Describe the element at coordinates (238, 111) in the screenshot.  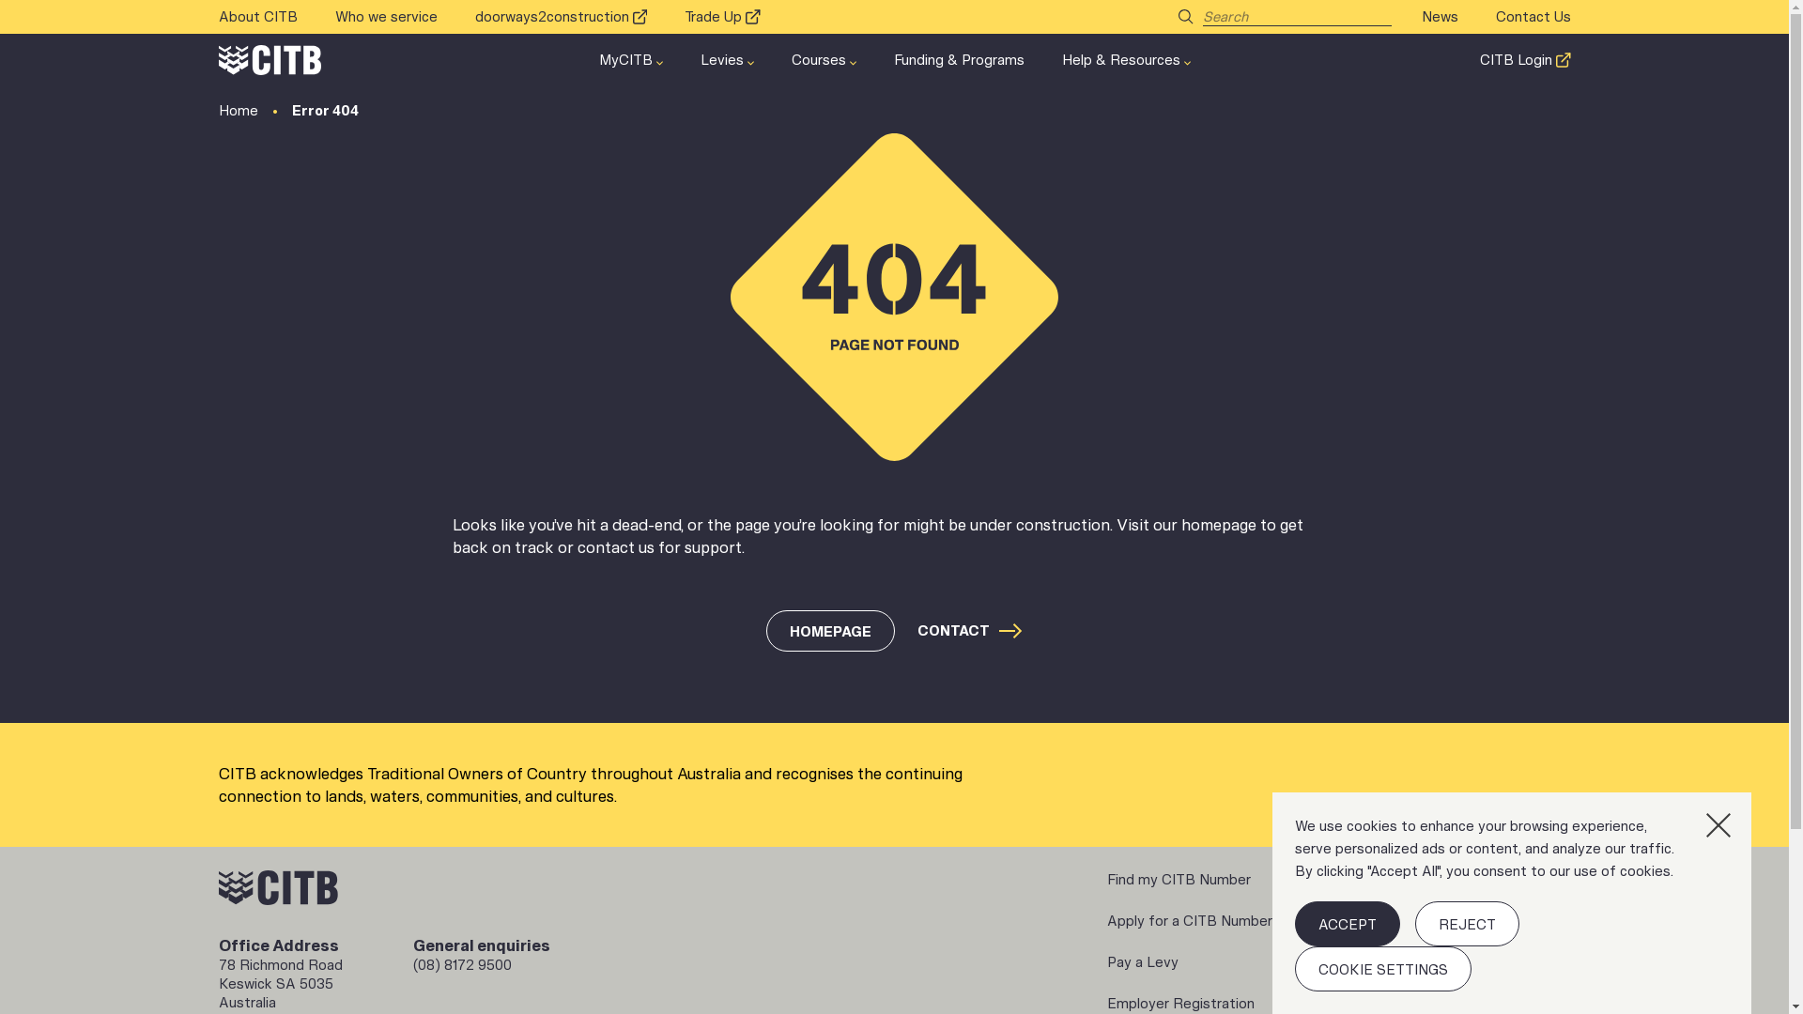
I see `Home` at that location.